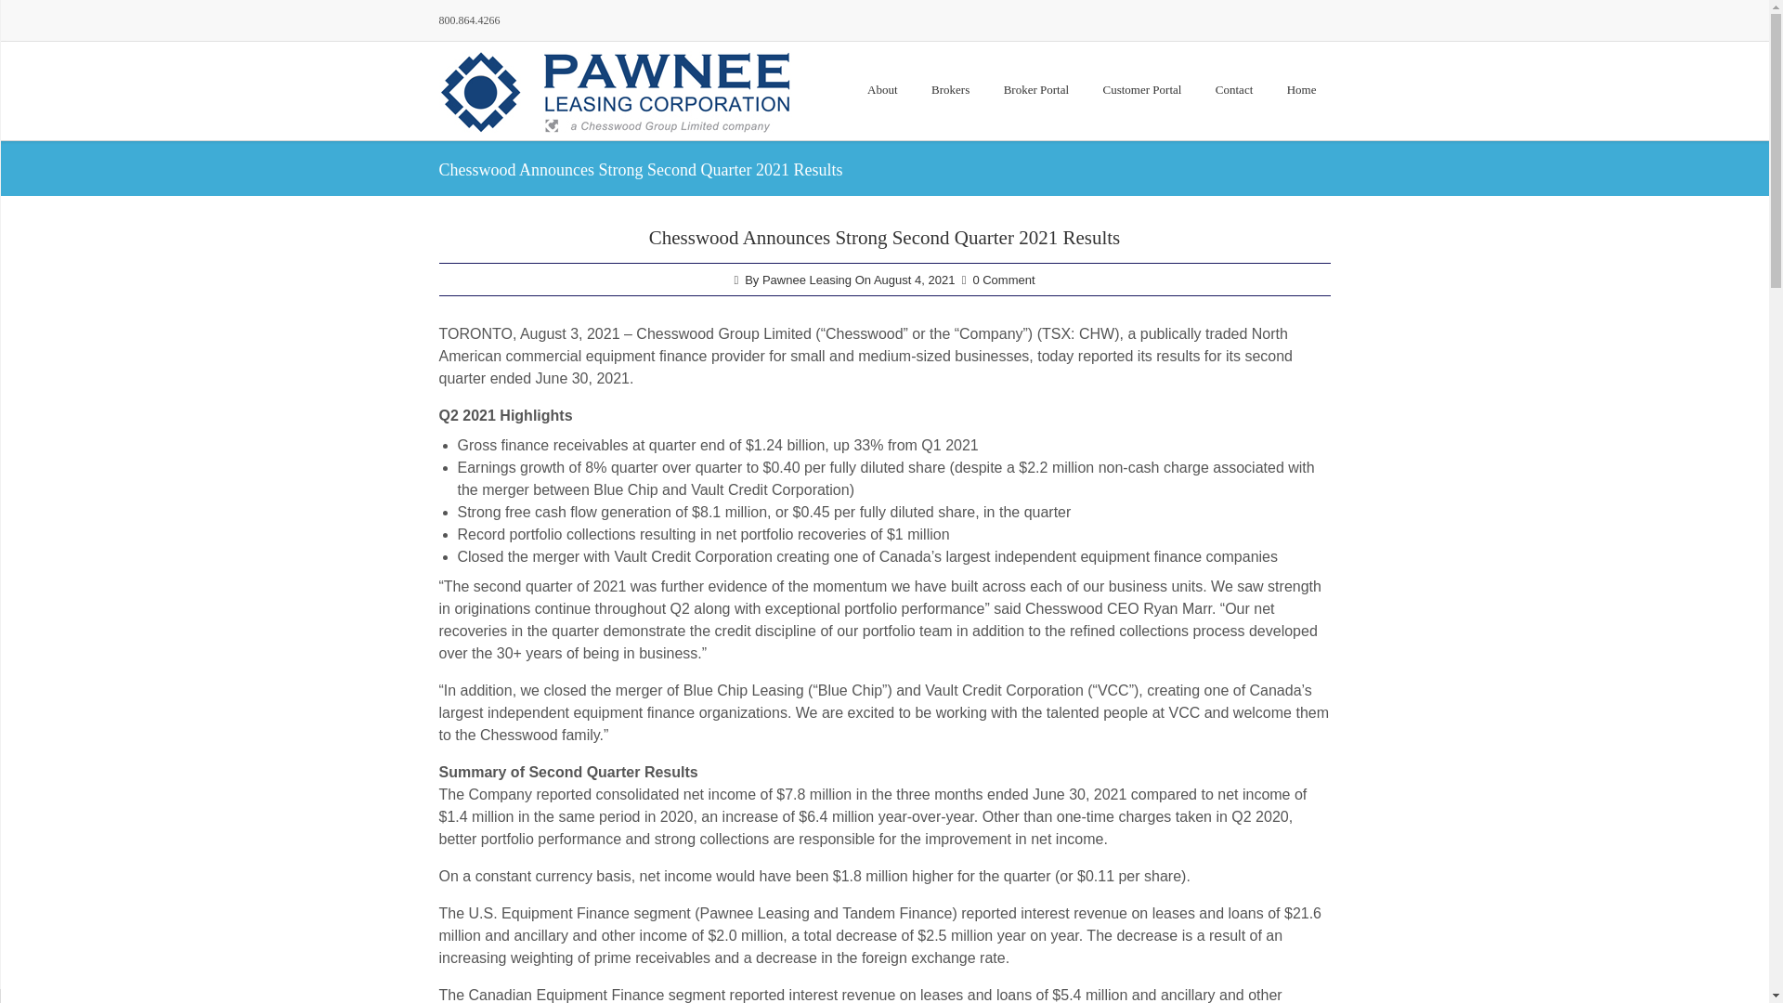 The width and height of the screenshot is (1783, 1003). What do you see at coordinates (807, 279) in the screenshot?
I see `Pawnee Leasing` at bounding box center [807, 279].